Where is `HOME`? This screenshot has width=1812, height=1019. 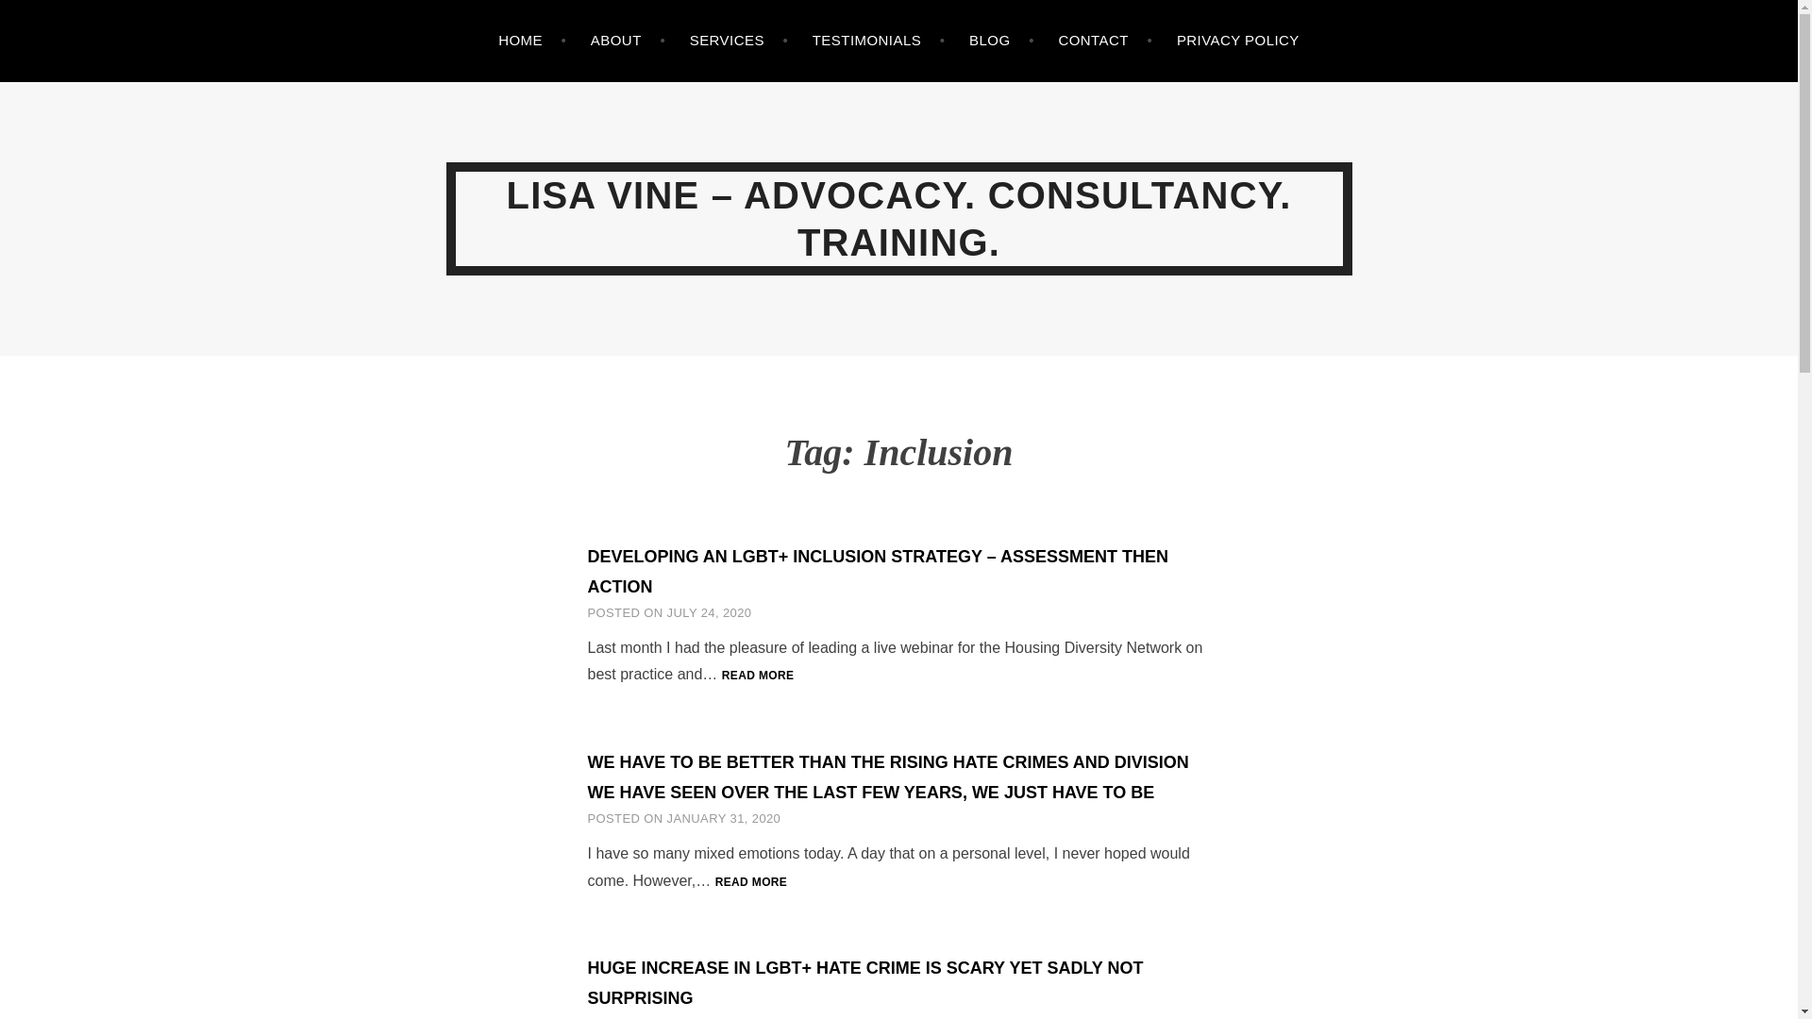
HOME is located at coordinates (532, 42).